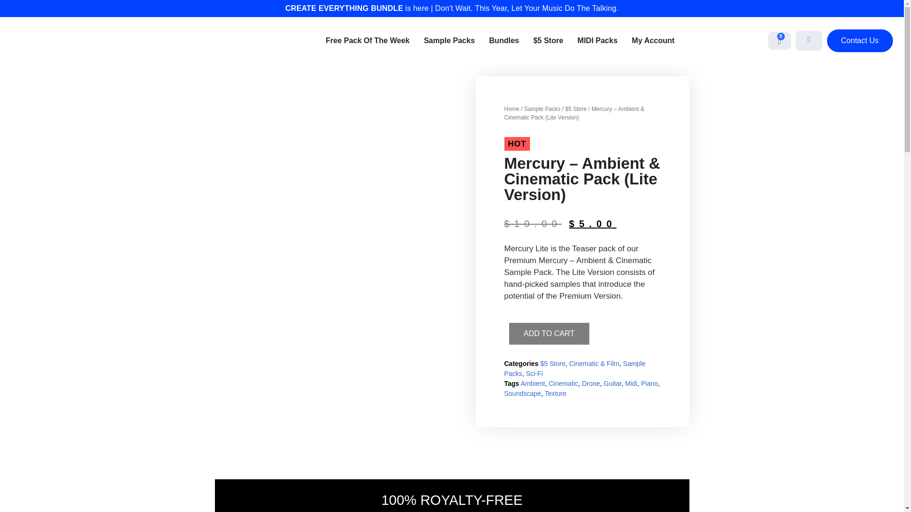  Describe the element at coordinates (368, 41) in the screenshot. I see `Free Pack Of The Week` at that location.